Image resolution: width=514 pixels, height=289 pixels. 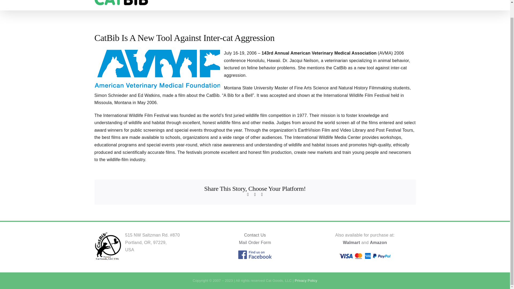 I want to click on Scientific Proof, so click(x=272, y=5).